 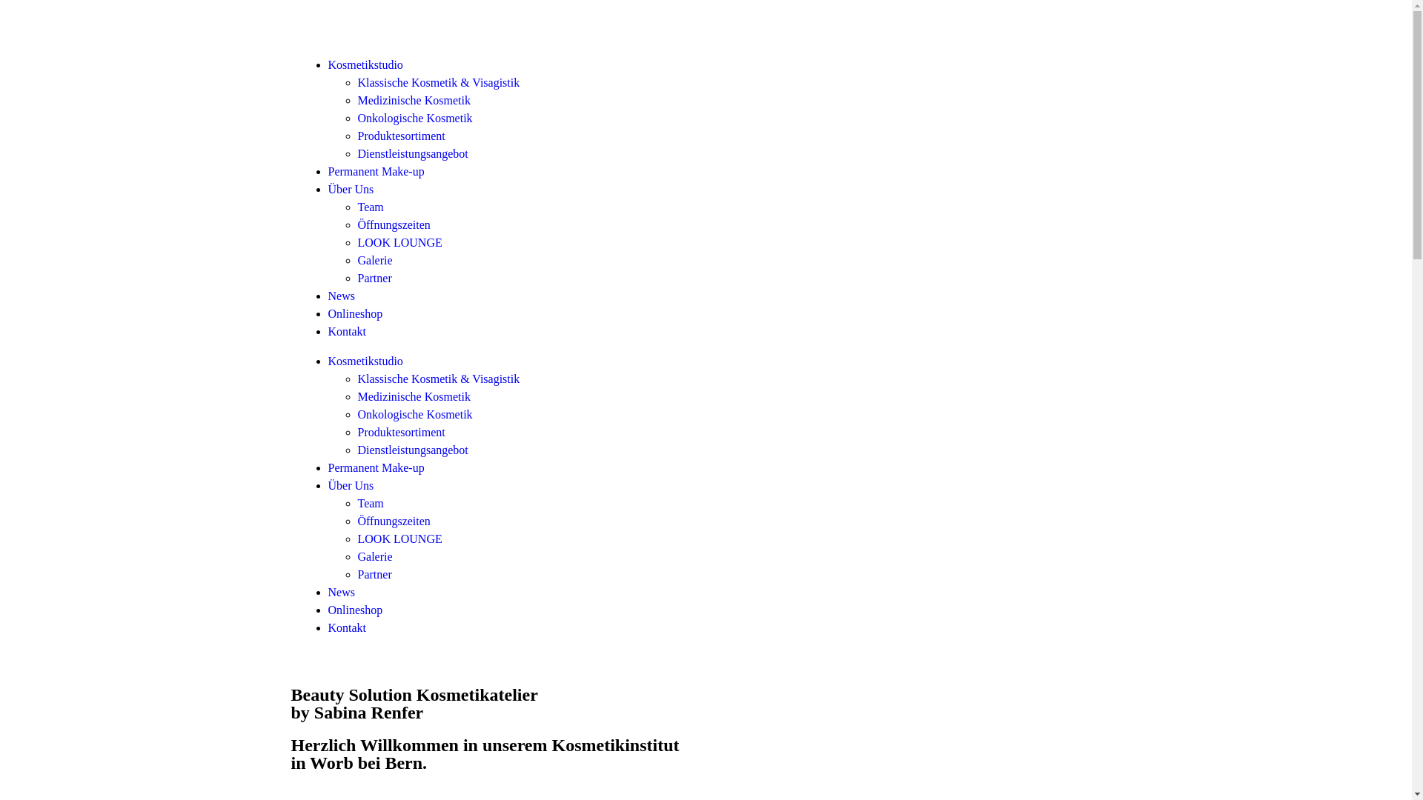 I want to click on Onkologische Kosmetik, so click(x=415, y=119).